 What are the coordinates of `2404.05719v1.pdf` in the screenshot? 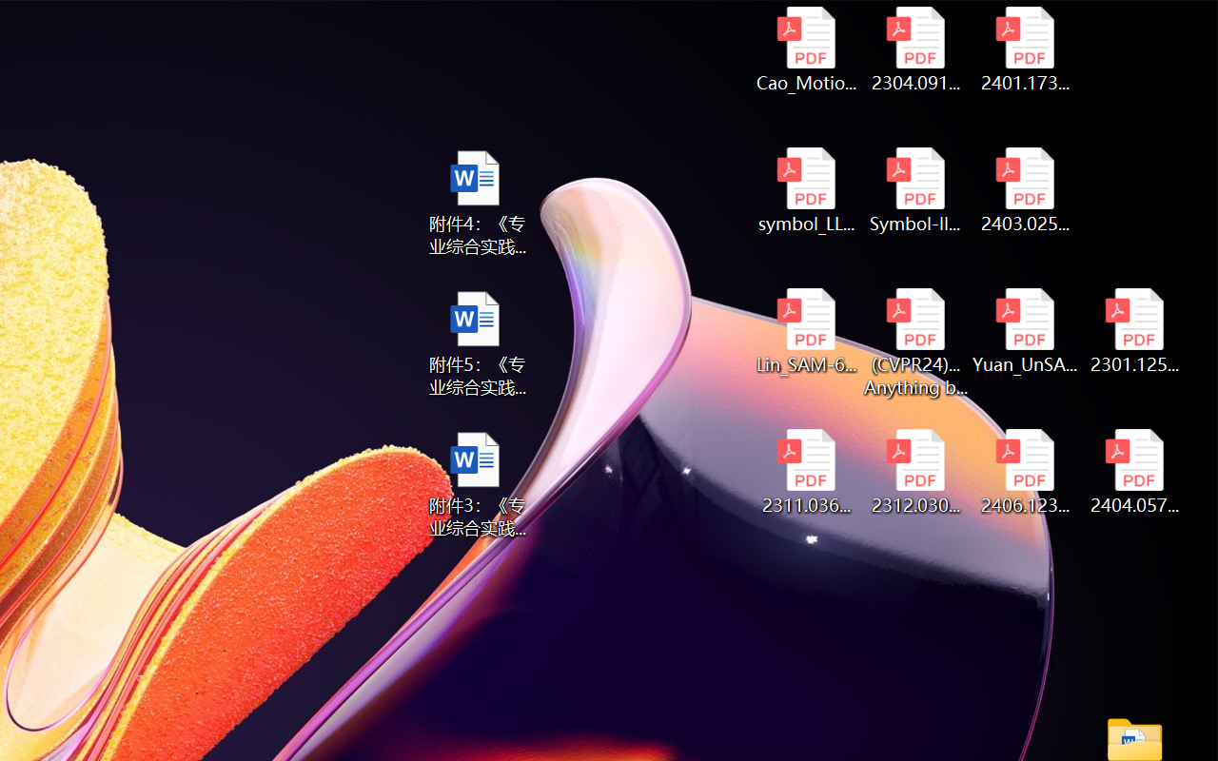 It's located at (1134, 472).